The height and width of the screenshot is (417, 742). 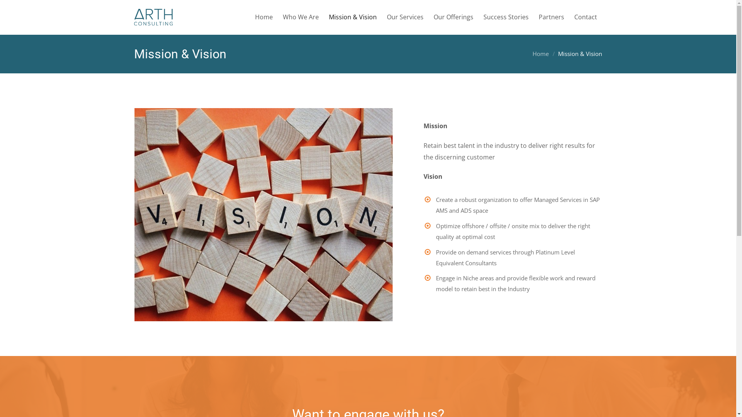 What do you see at coordinates (454, 17) in the screenshot?
I see `Our Offerings` at bounding box center [454, 17].